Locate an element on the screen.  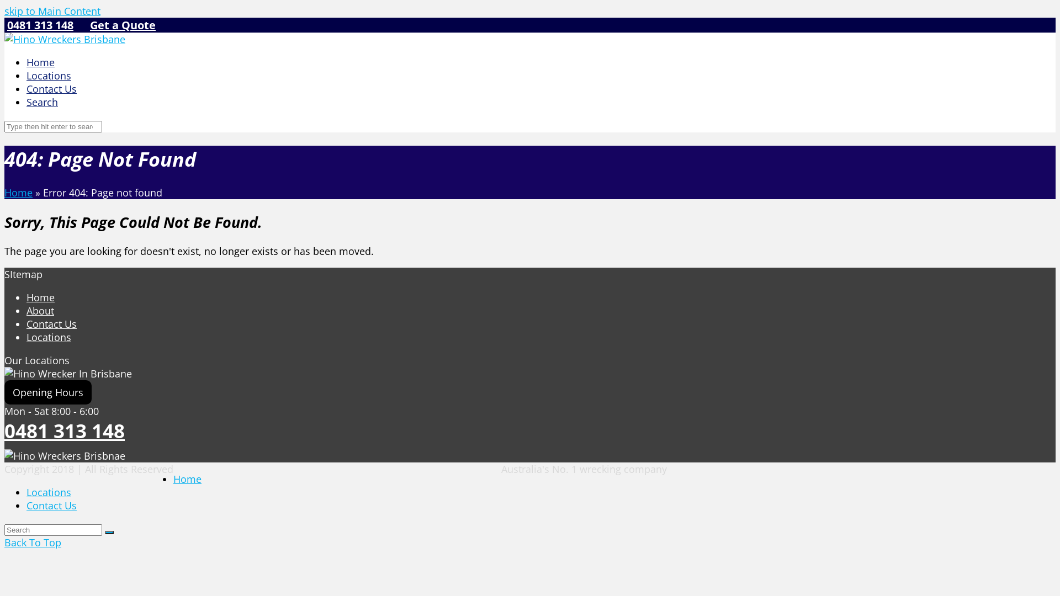
skip to Main Content is located at coordinates (52, 11).